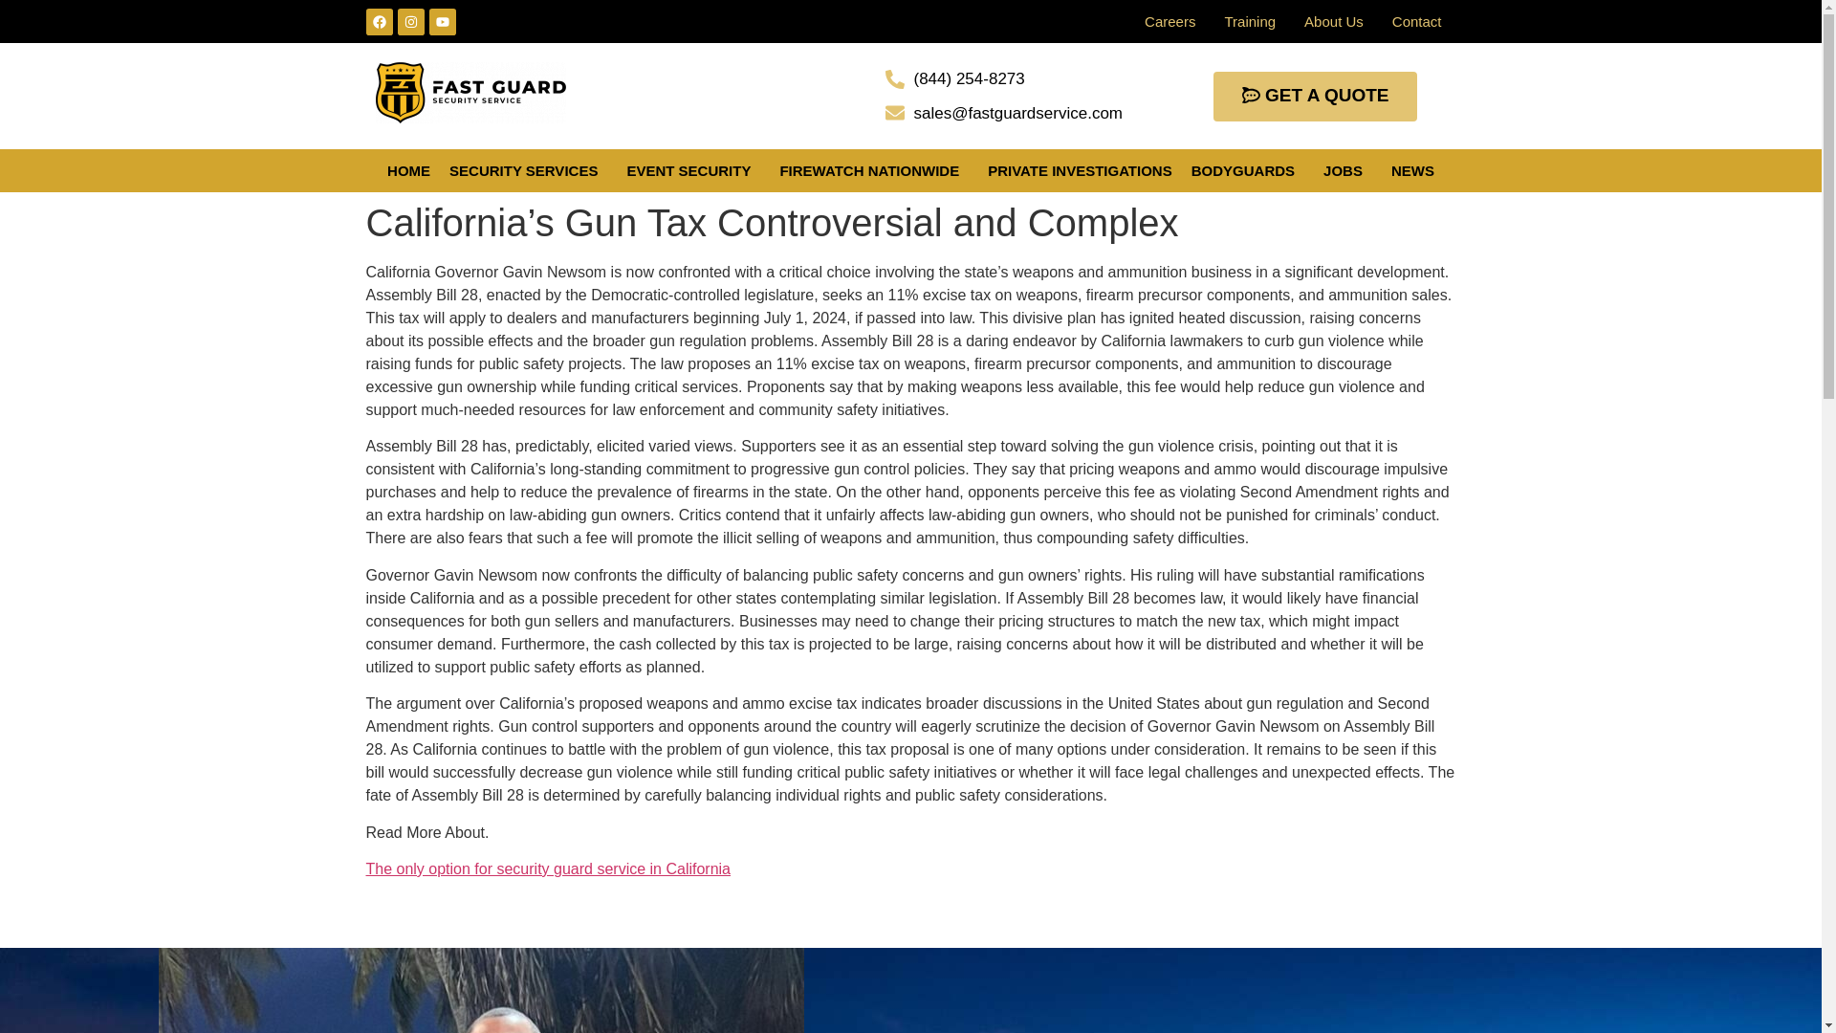  Describe the element at coordinates (1316, 96) in the screenshot. I see `GET A QUOTE` at that location.